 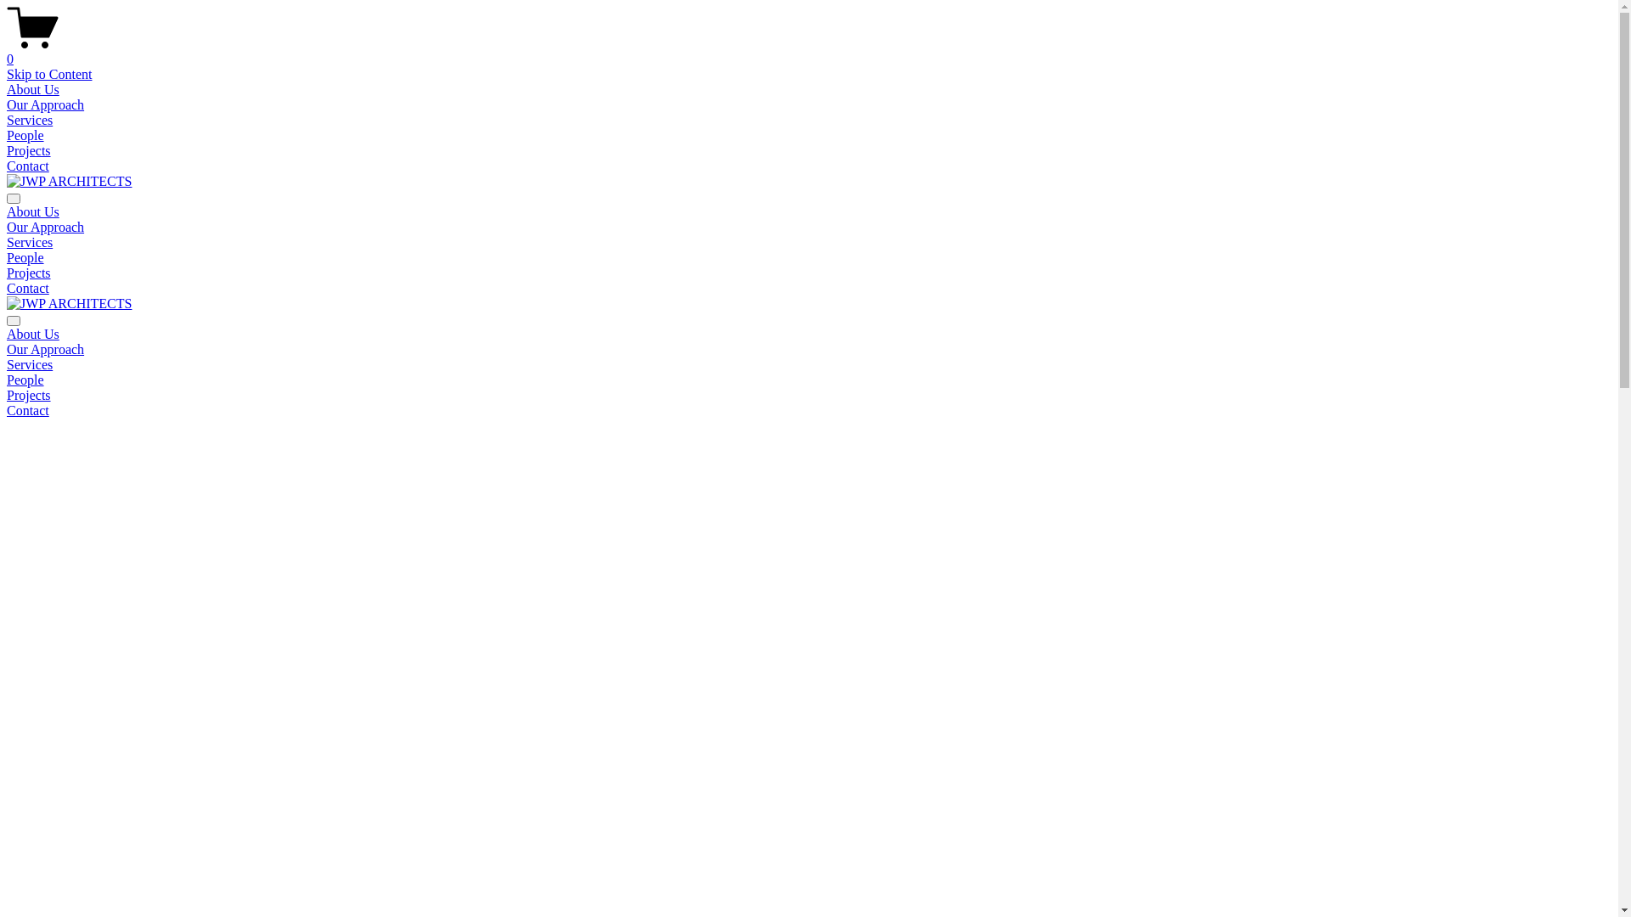 I want to click on Projects, so click(x=29, y=273).